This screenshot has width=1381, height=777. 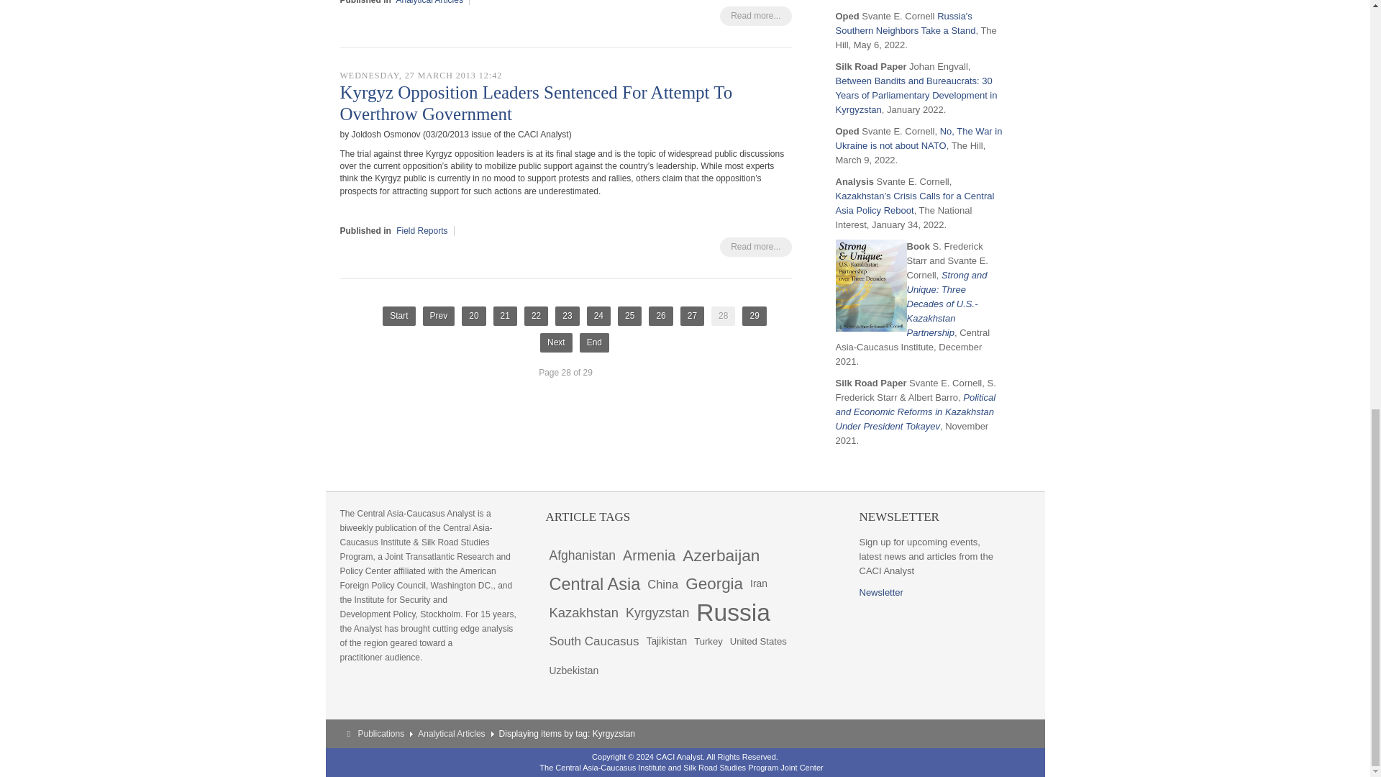 I want to click on 22, so click(x=537, y=315).